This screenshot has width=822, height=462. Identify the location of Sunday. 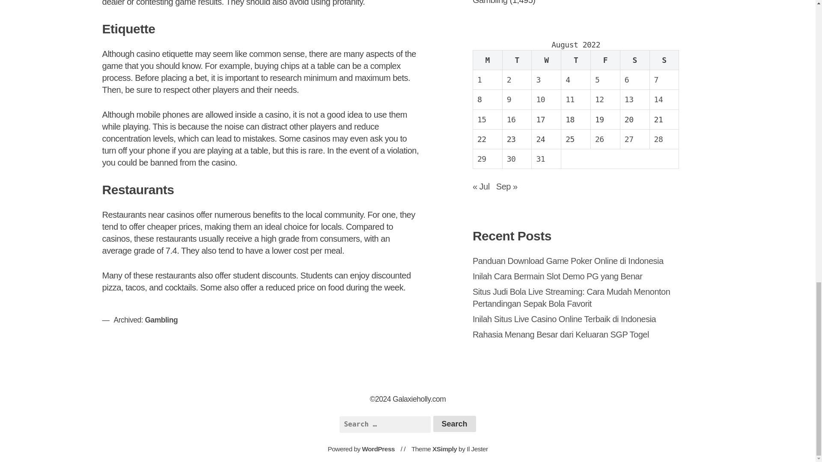
(664, 60).